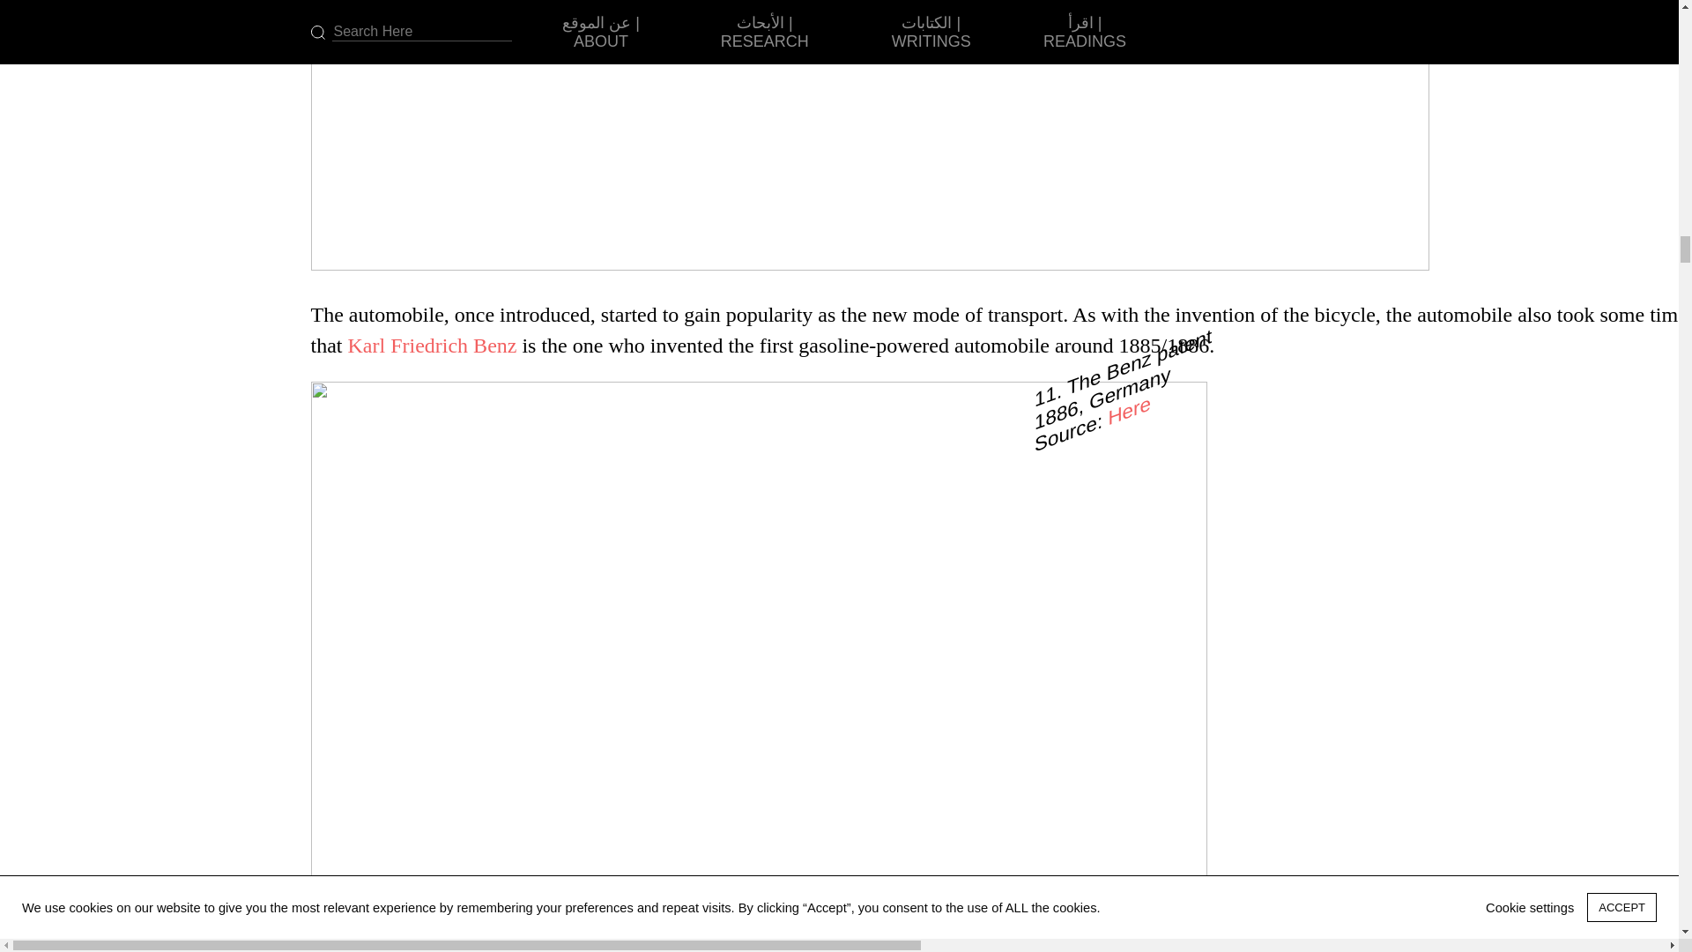  What do you see at coordinates (1129, 402) in the screenshot?
I see `Here` at bounding box center [1129, 402].